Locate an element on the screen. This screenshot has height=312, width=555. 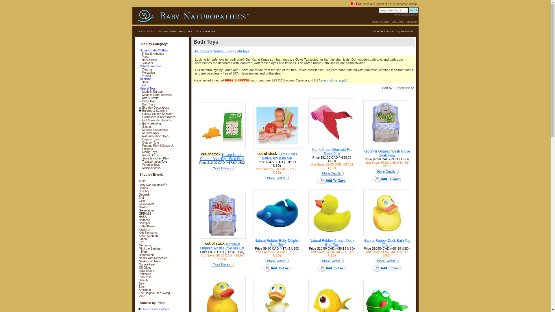
Checkout is located at coordinates (411, 22).